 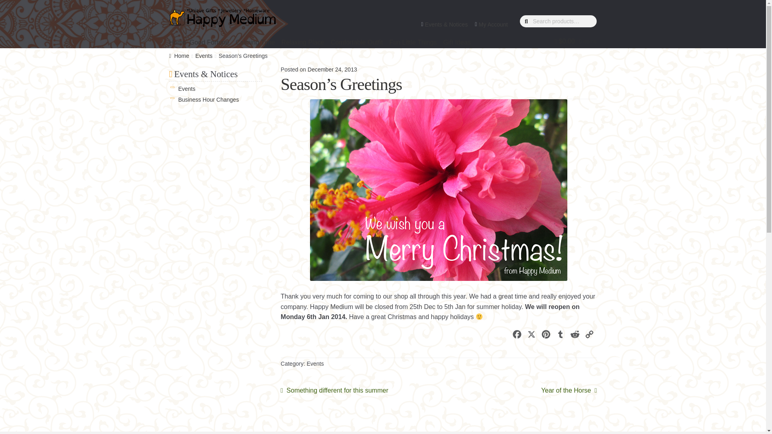 I want to click on My Account, so click(x=495, y=25).